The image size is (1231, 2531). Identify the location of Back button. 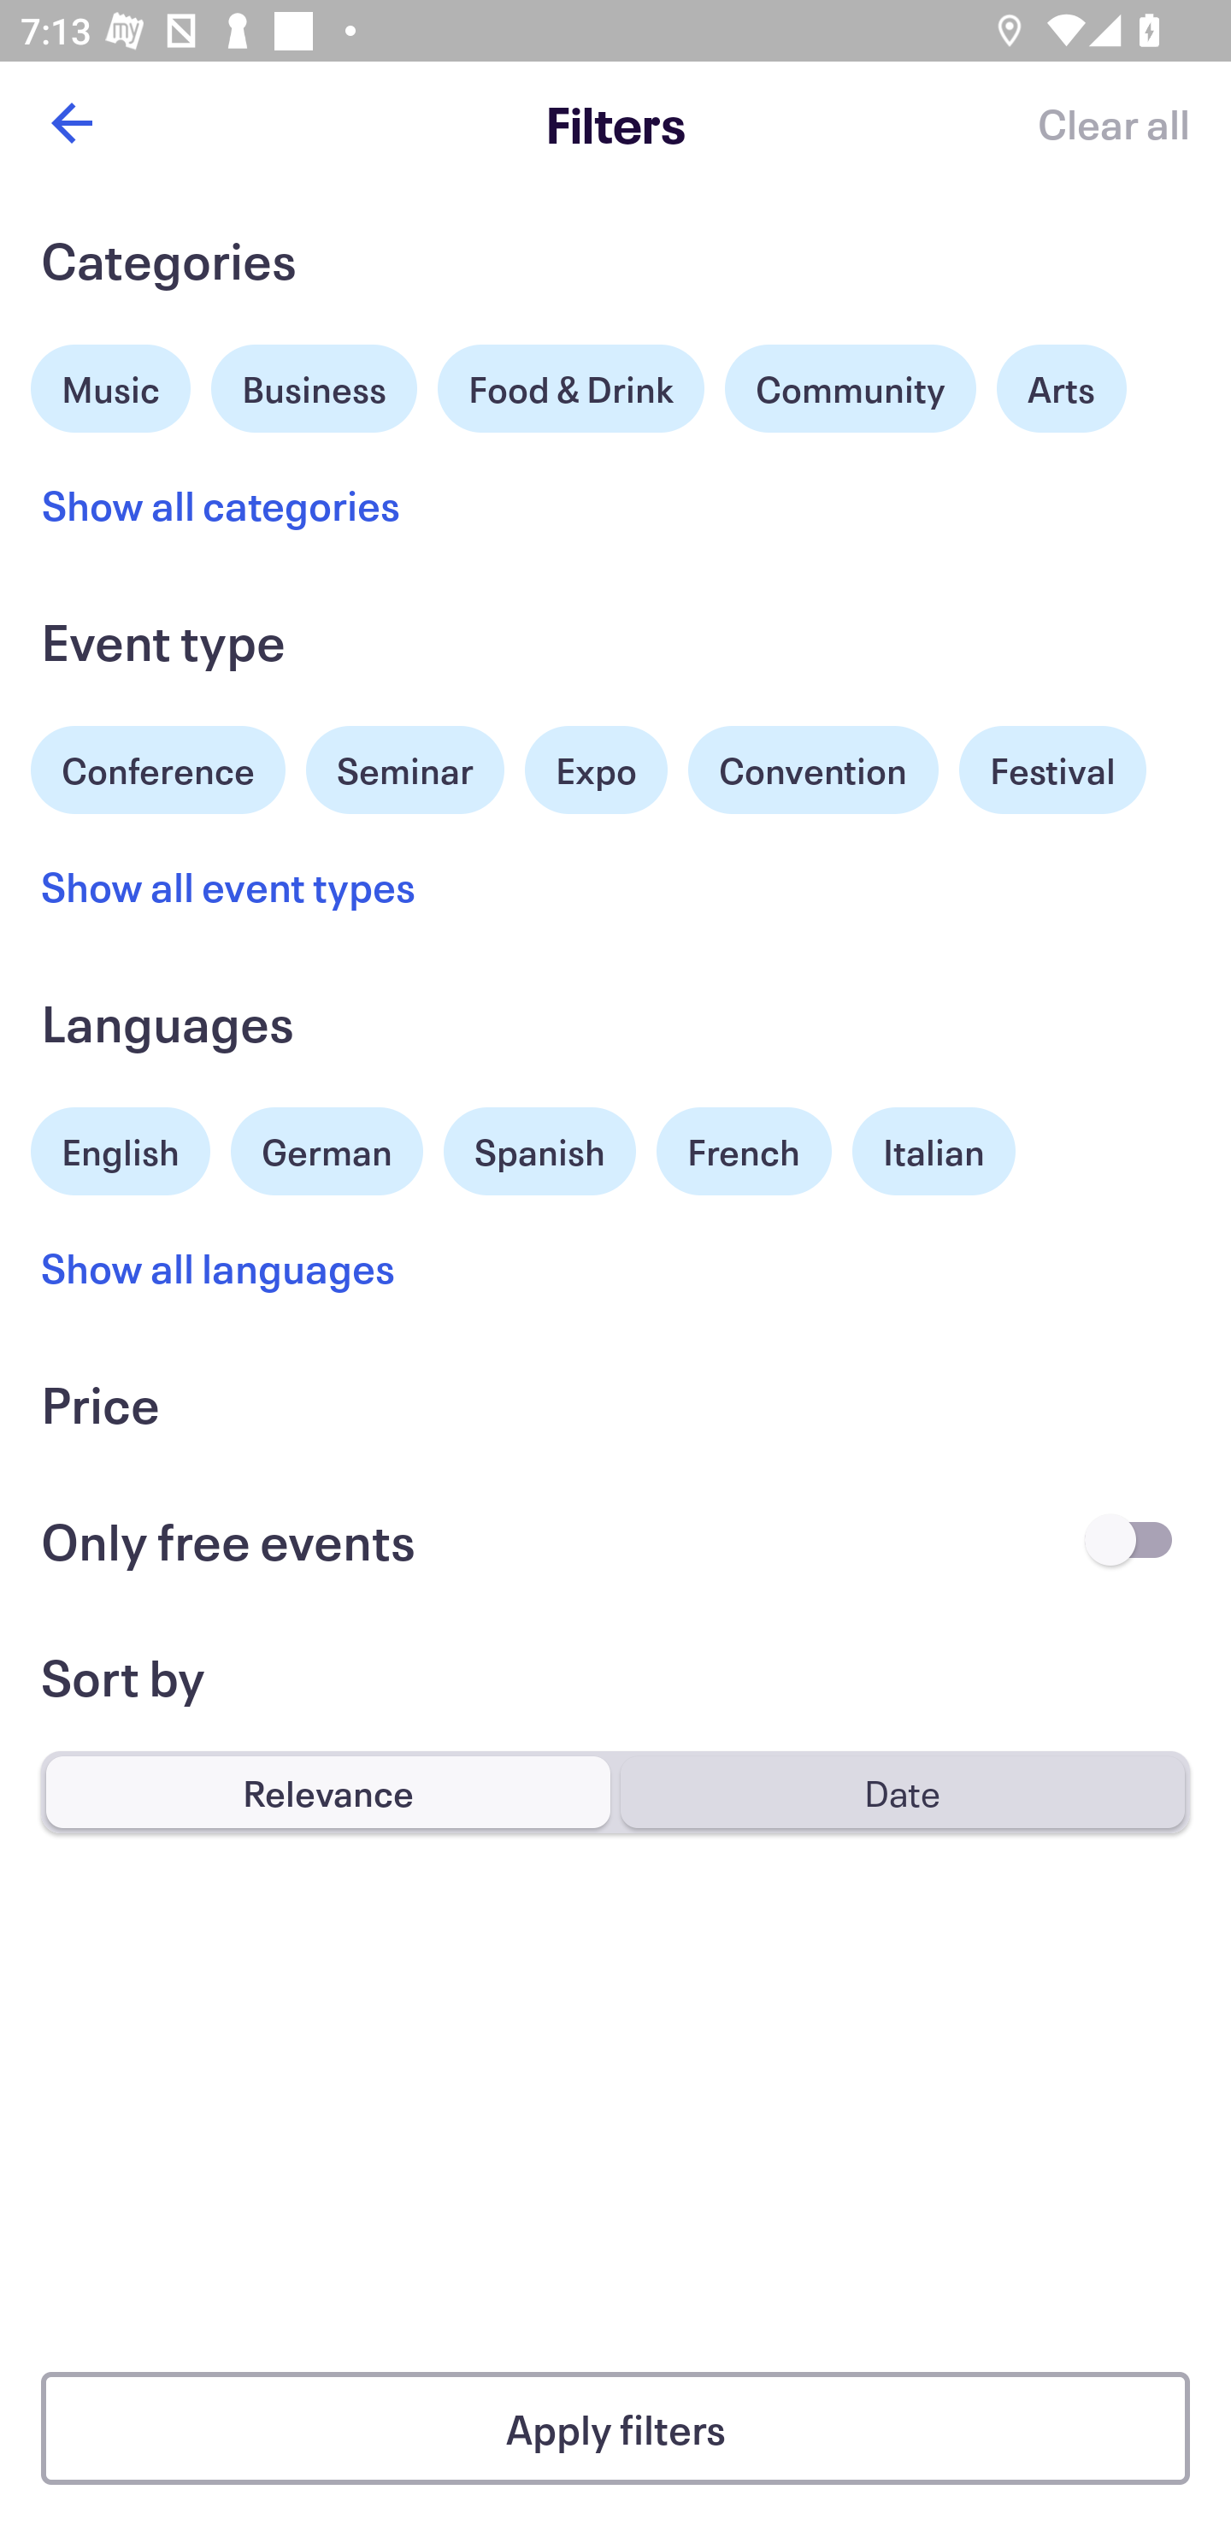
(71, 123).